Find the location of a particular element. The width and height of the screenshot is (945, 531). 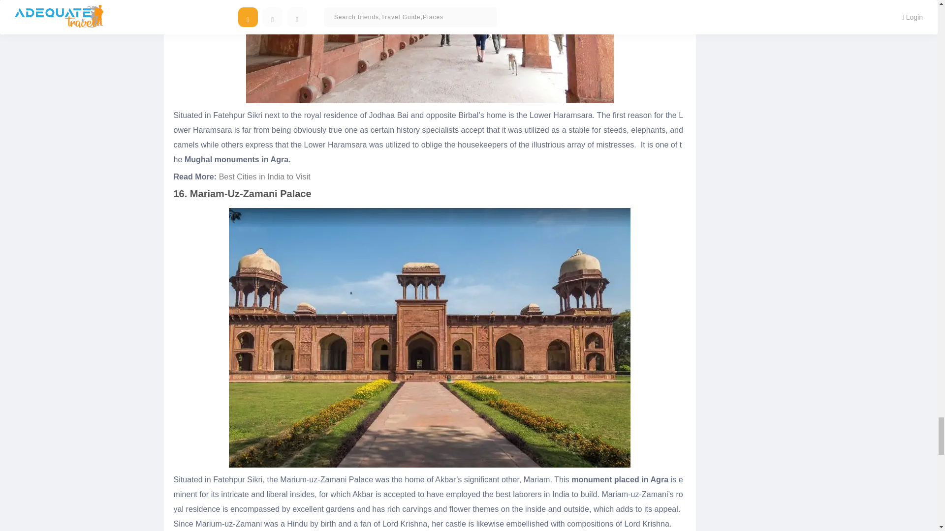

Best Cities in India to Visit is located at coordinates (265, 177).